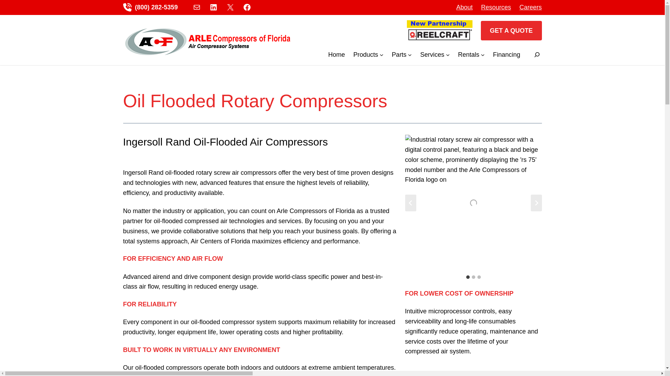 The image size is (670, 376). Describe the element at coordinates (399, 54) in the screenshot. I see `Parts` at that location.